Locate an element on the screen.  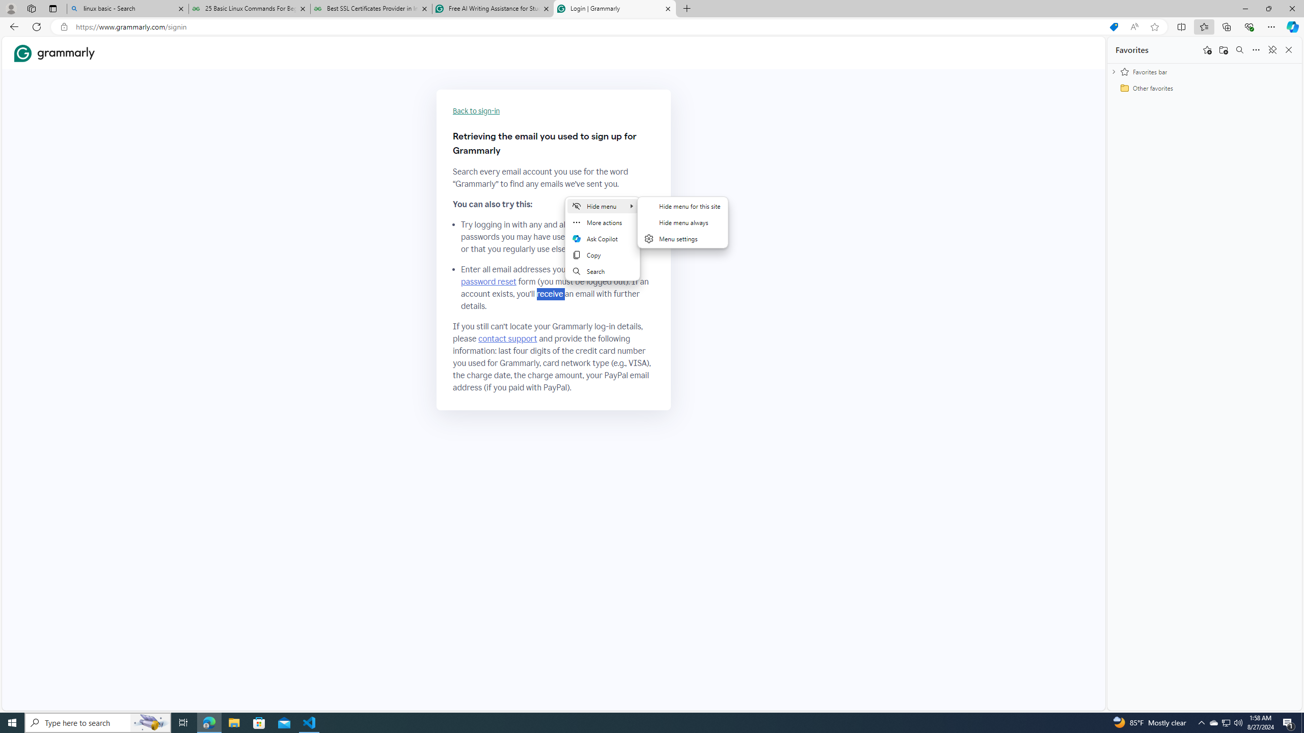
25 Basic Linux Commands For Beginners - GeeksforGeeks is located at coordinates (249, 9).